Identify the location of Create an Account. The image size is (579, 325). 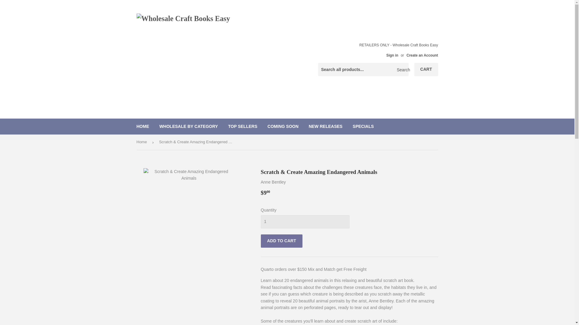
(422, 55).